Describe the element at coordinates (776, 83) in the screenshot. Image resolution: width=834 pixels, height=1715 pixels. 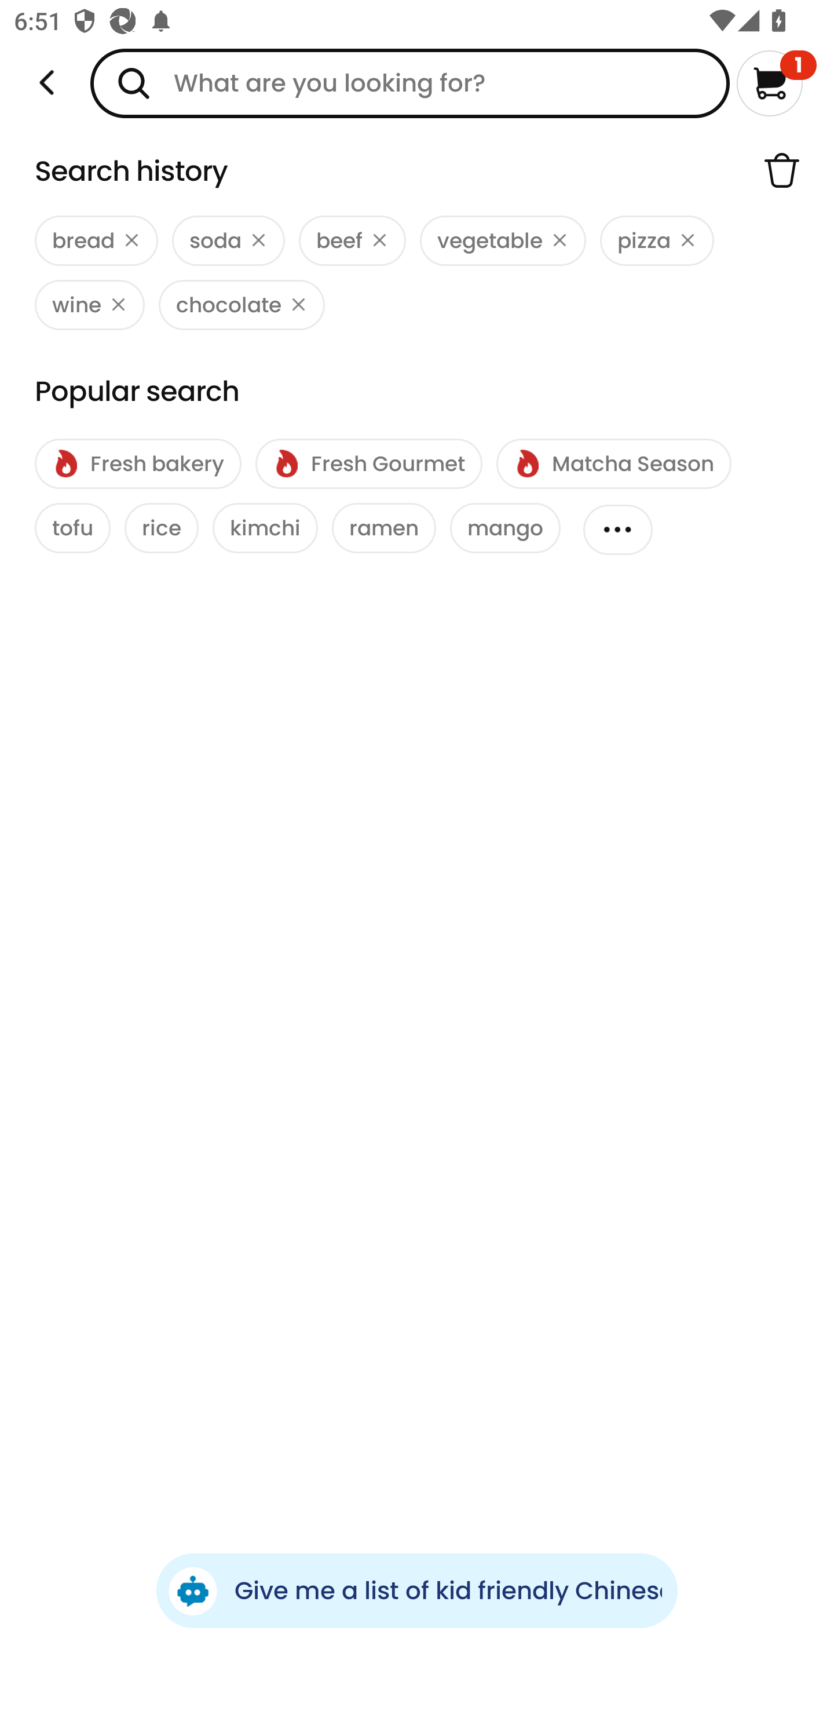
I see `1` at that location.